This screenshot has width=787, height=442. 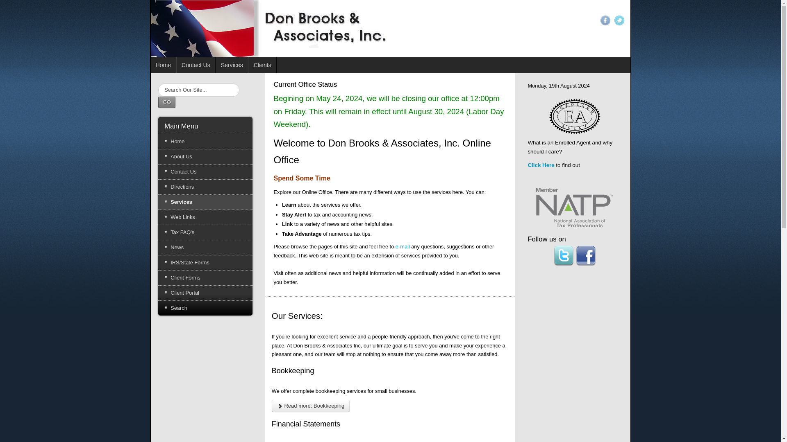 I want to click on About Us, so click(x=205, y=156).